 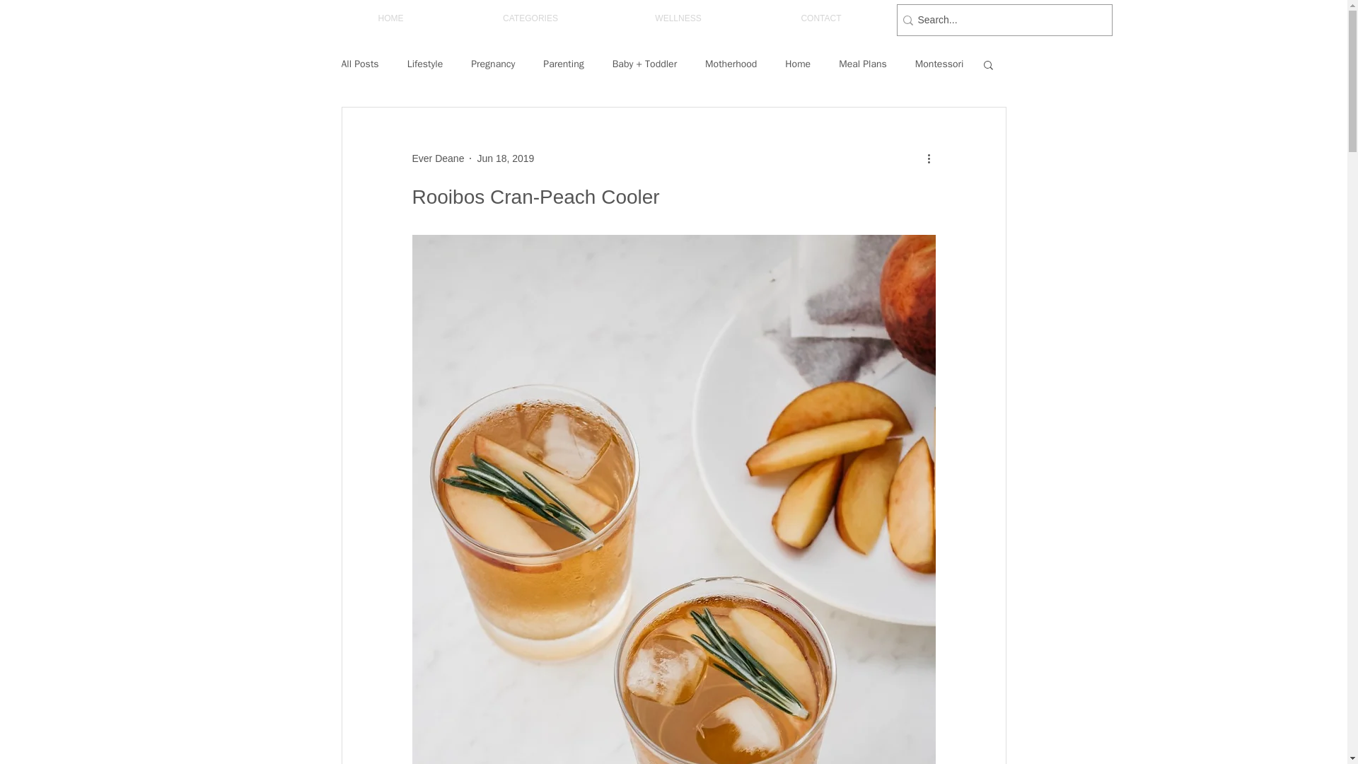 I want to click on Parenting, so click(x=563, y=64).